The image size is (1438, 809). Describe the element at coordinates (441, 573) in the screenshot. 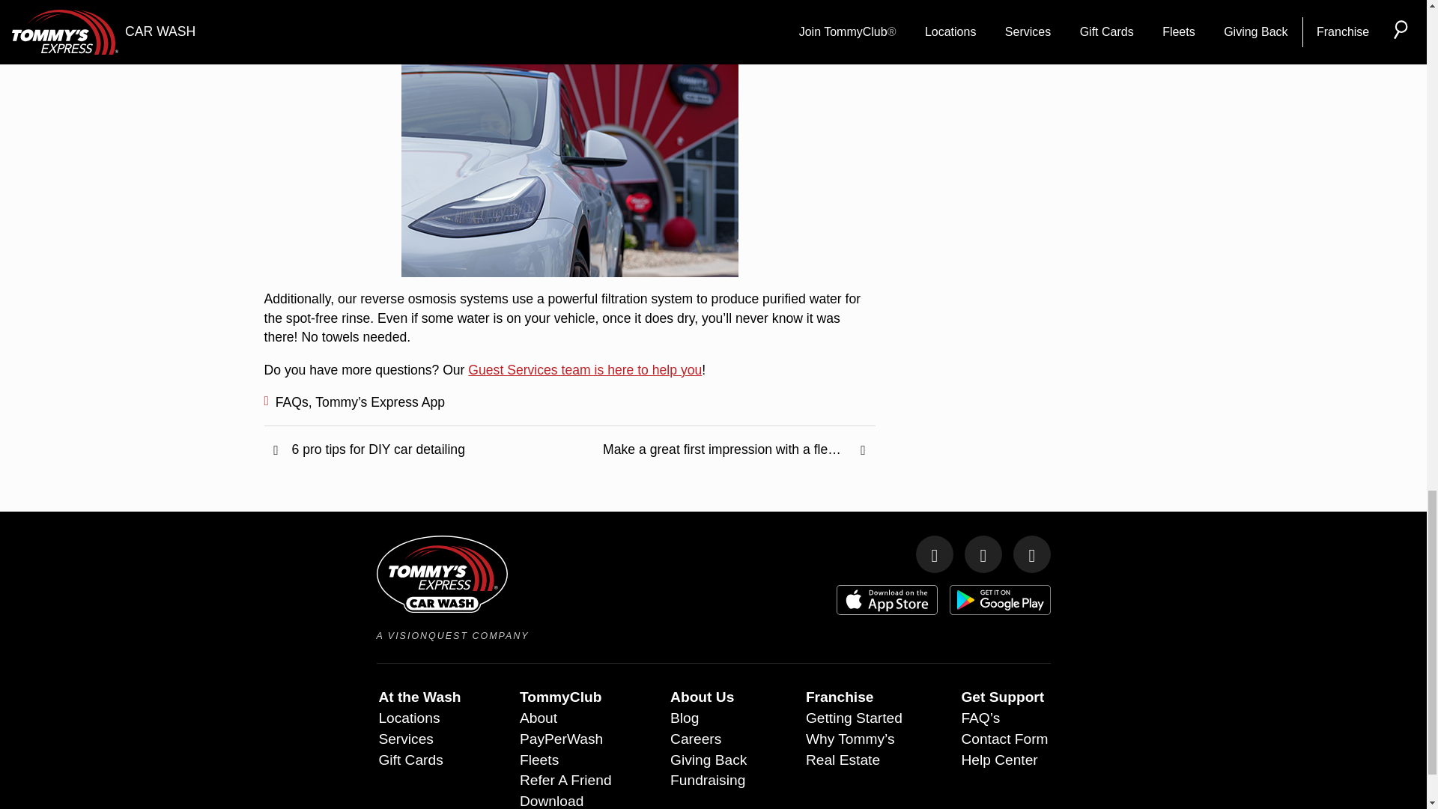

I see `Tommys Express Car Wash` at that location.